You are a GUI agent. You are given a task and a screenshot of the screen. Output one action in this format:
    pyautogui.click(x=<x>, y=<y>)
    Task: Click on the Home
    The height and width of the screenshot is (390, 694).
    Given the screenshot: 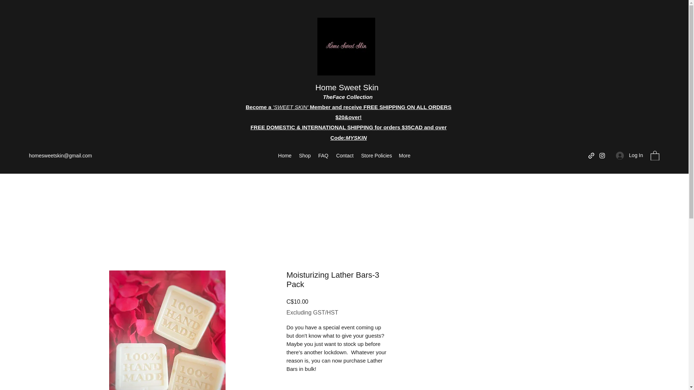 What is the action you would take?
    pyautogui.click(x=285, y=155)
    